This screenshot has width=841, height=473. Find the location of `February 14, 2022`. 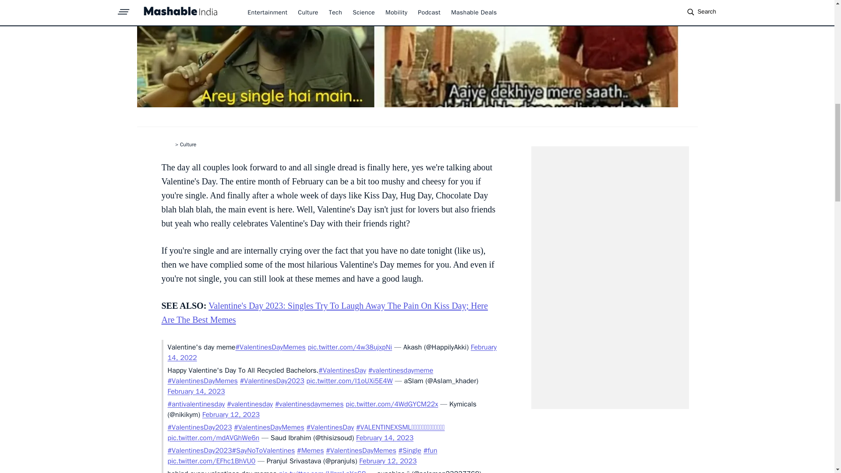

February 14, 2022 is located at coordinates (332, 353).